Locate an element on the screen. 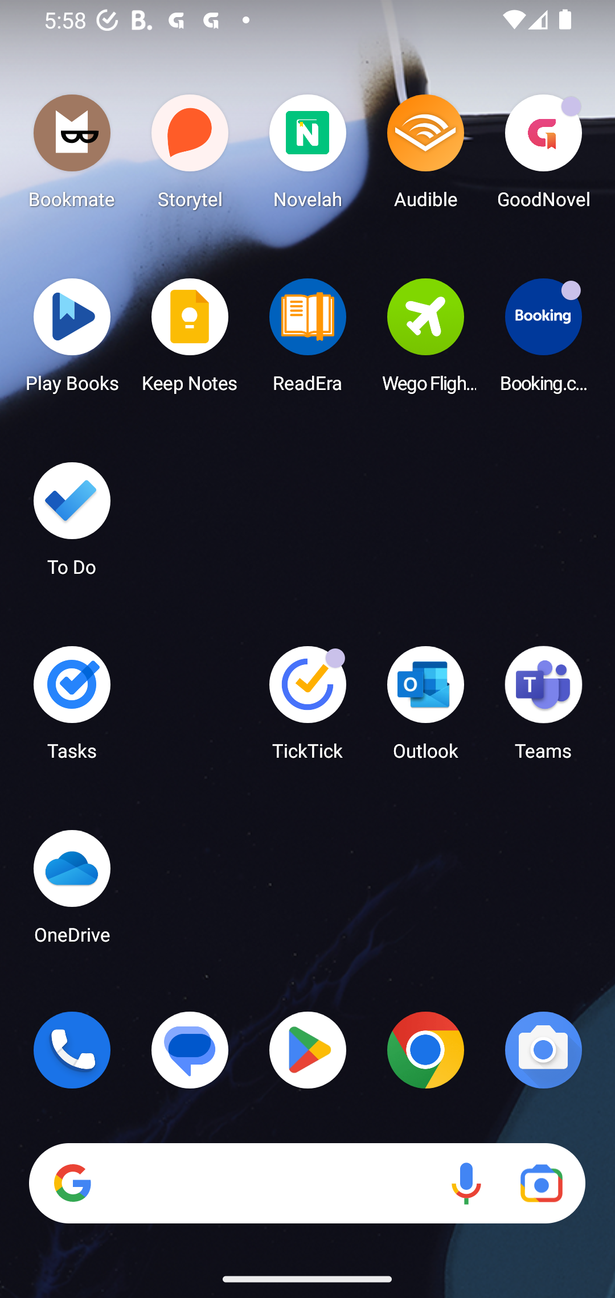 The width and height of the screenshot is (615, 1298). Wego Flights & Hotels is located at coordinates (425, 340).